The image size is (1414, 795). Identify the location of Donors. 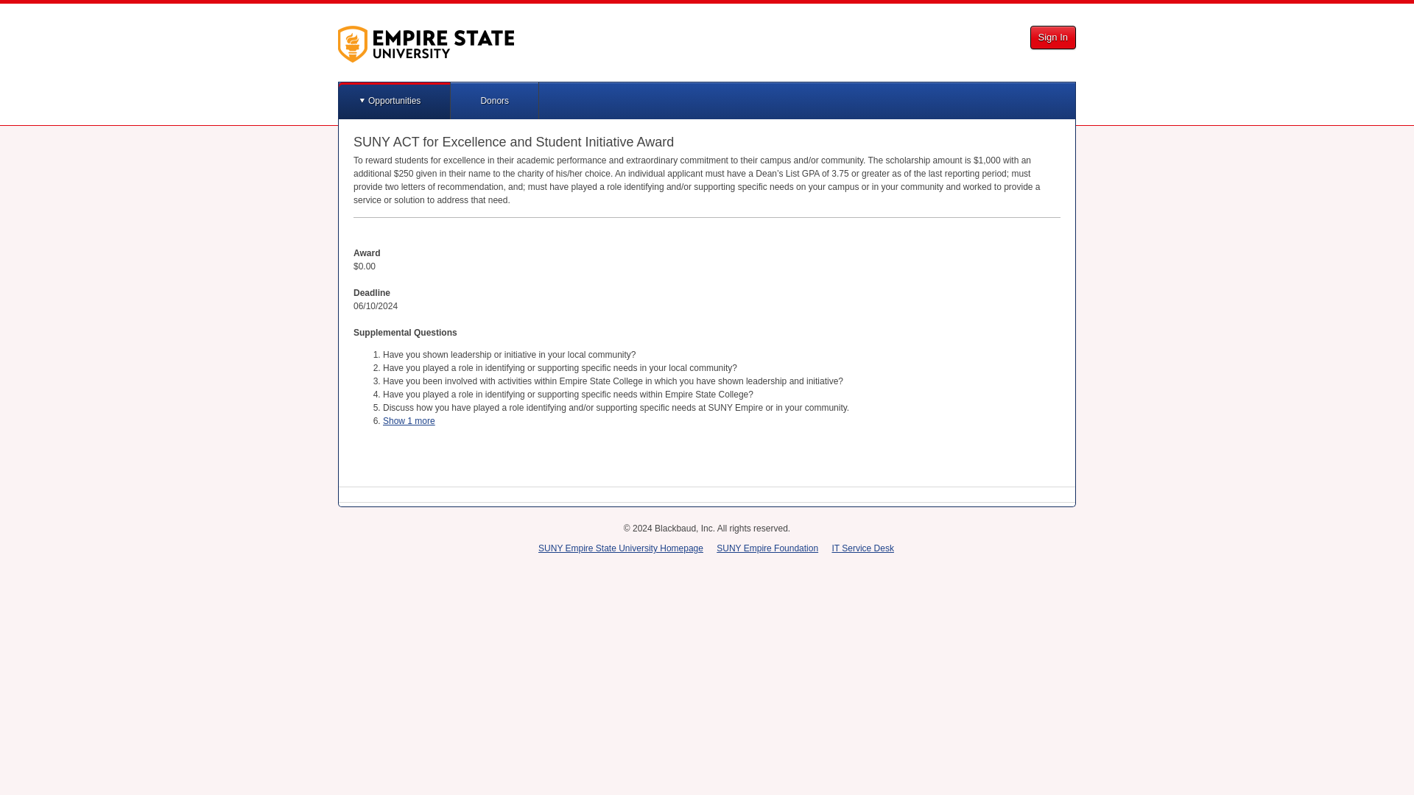
(495, 101).